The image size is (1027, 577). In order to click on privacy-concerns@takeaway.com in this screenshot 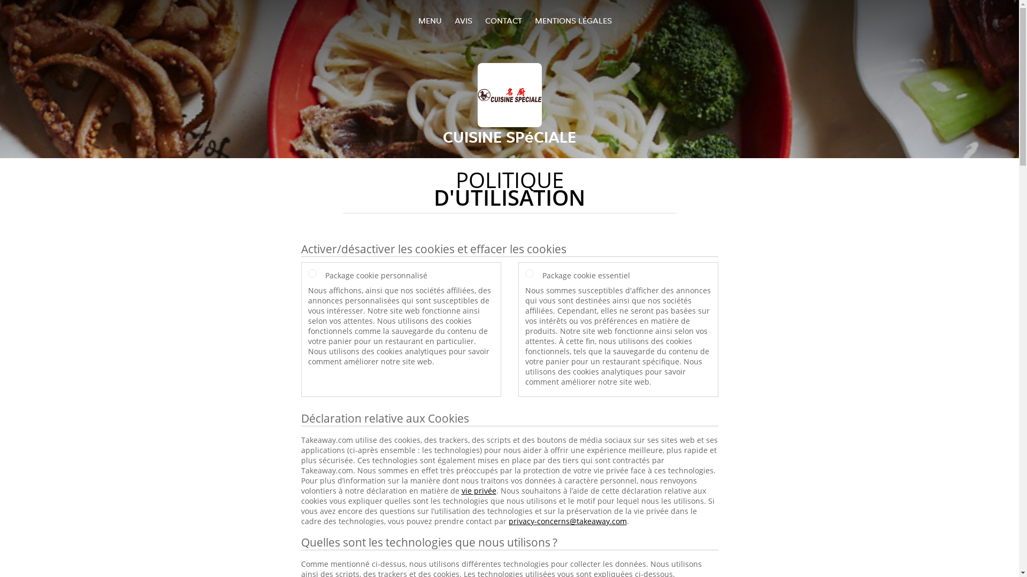, I will do `click(567, 521)`.